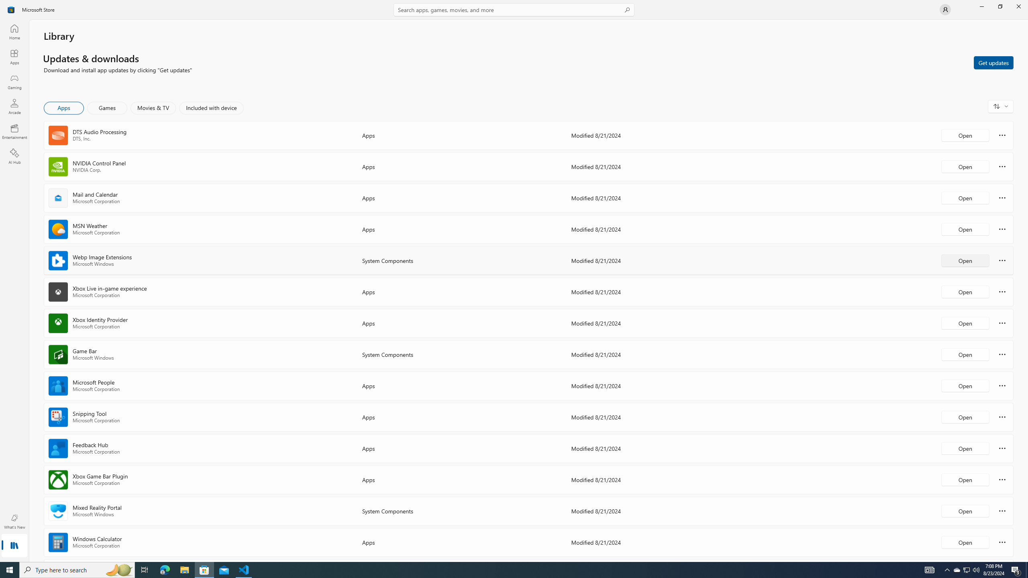 The width and height of the screenshot is (1028, 578). Describe the element at coordinates (514, 10) in the screenshot. I see `Search` at that location.